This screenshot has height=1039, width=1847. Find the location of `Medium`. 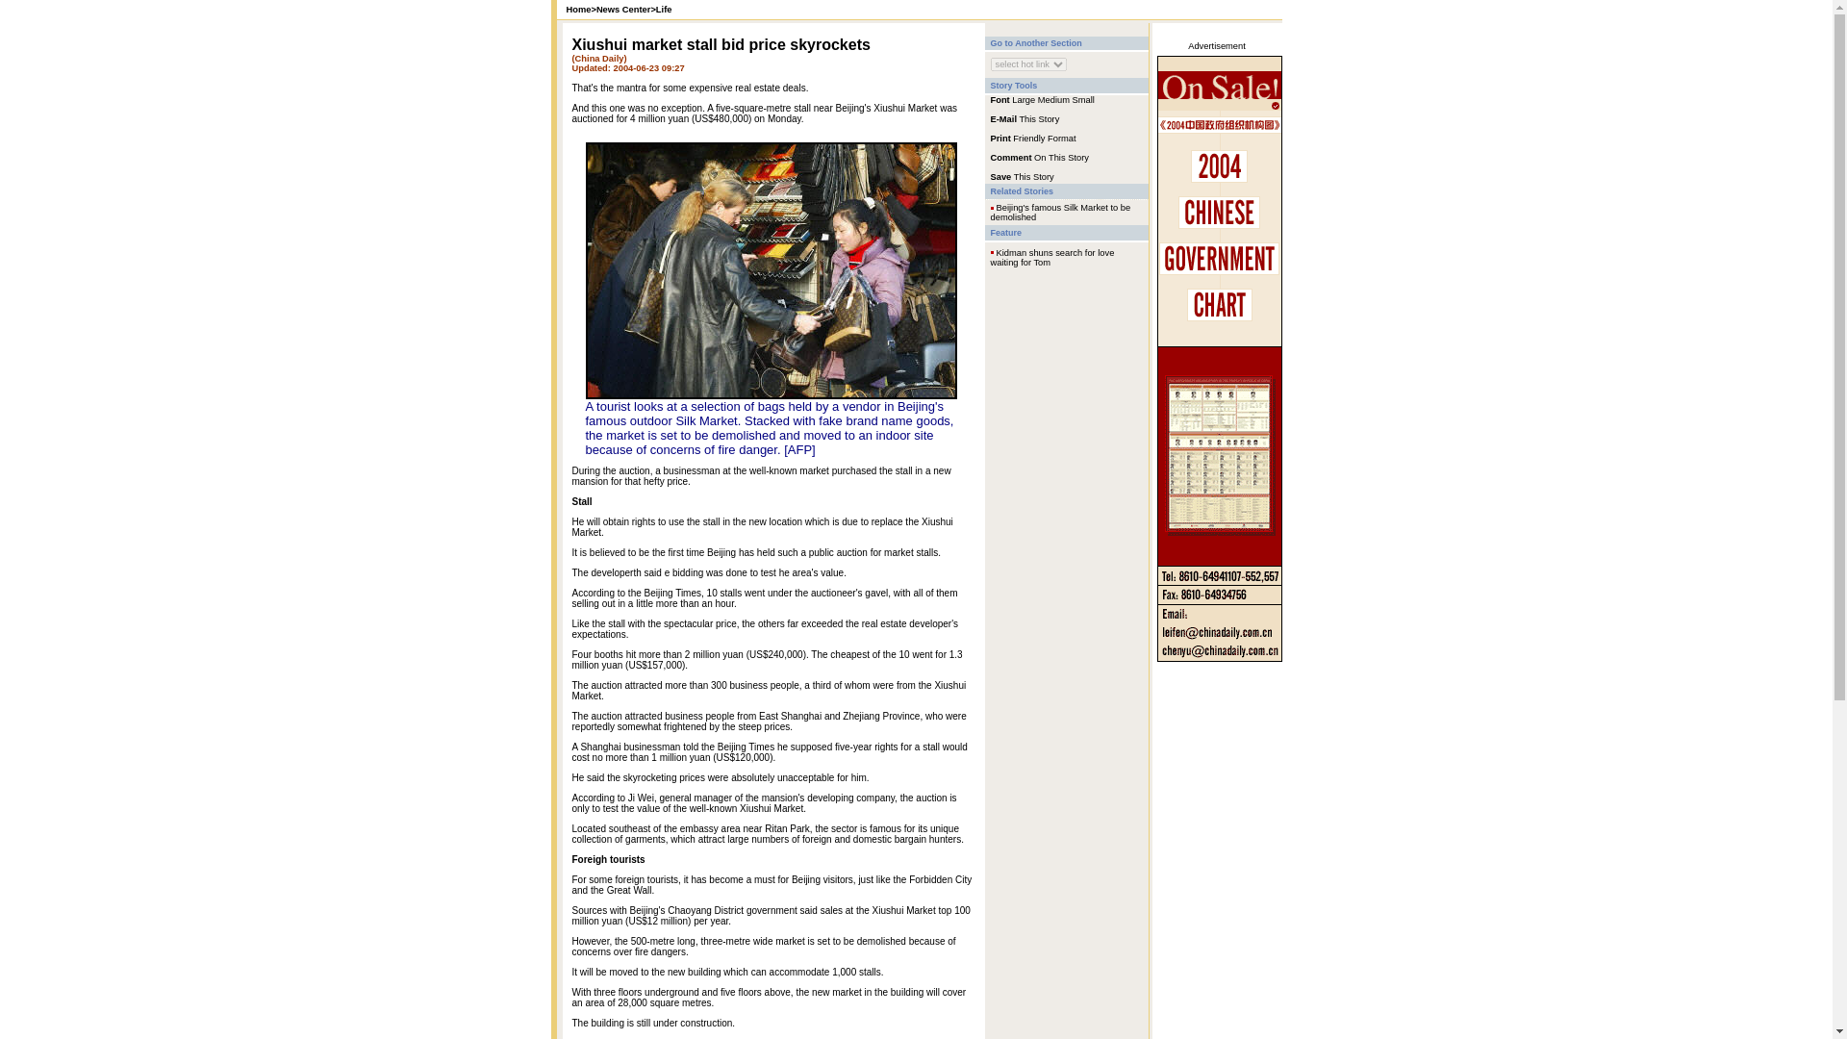

Medium is located at coordinates (1053, 100).